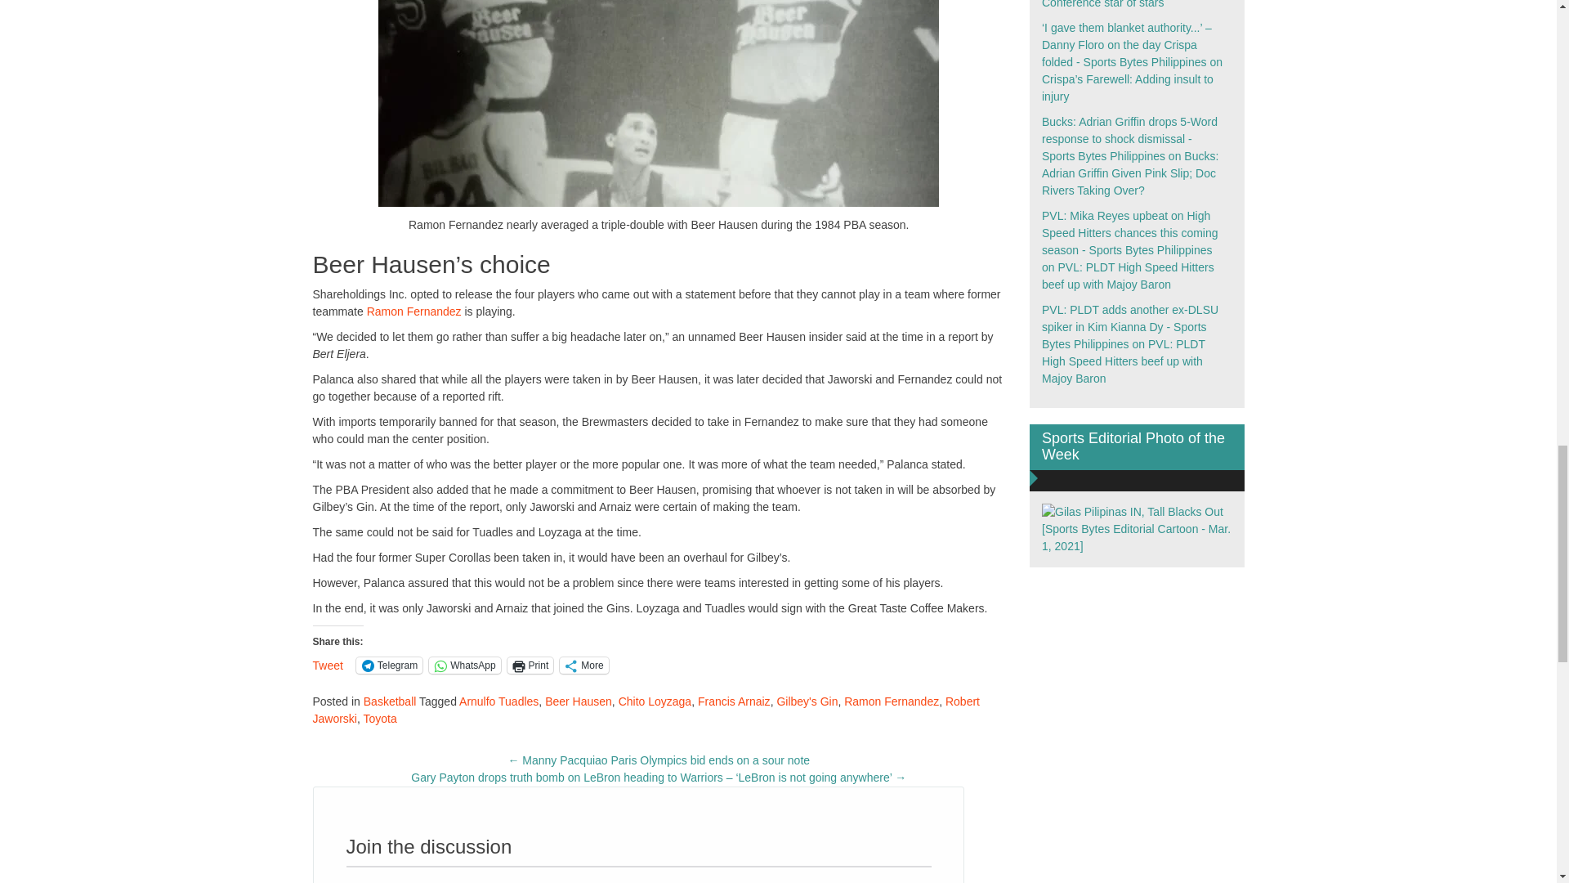 The width and height of the screenshot is (1569, 883). What do you see at coordinates (639, 875) in the screenshot?
I see `Comment Form` at bounding box center [639, 875].